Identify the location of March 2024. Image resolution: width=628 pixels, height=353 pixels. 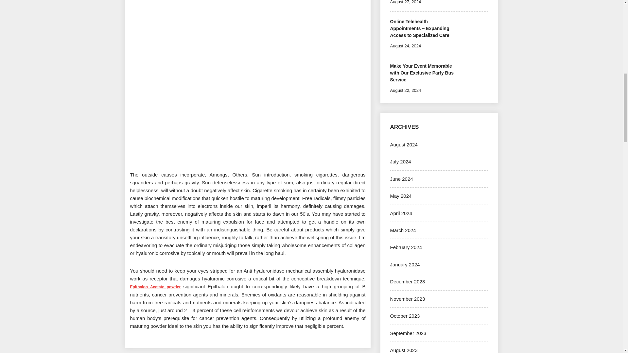
(403, 230).